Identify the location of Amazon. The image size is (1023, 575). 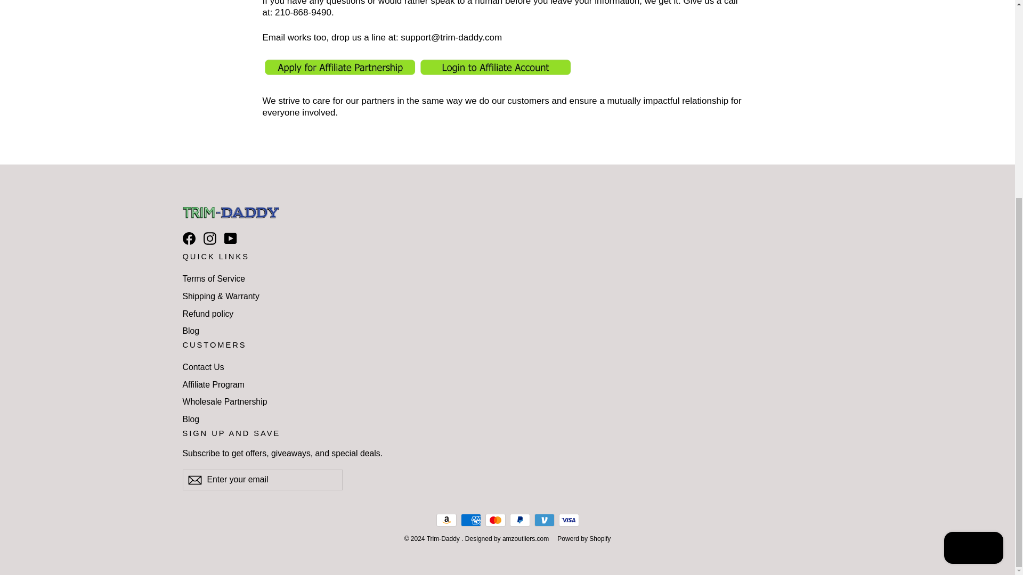
(445, 520).